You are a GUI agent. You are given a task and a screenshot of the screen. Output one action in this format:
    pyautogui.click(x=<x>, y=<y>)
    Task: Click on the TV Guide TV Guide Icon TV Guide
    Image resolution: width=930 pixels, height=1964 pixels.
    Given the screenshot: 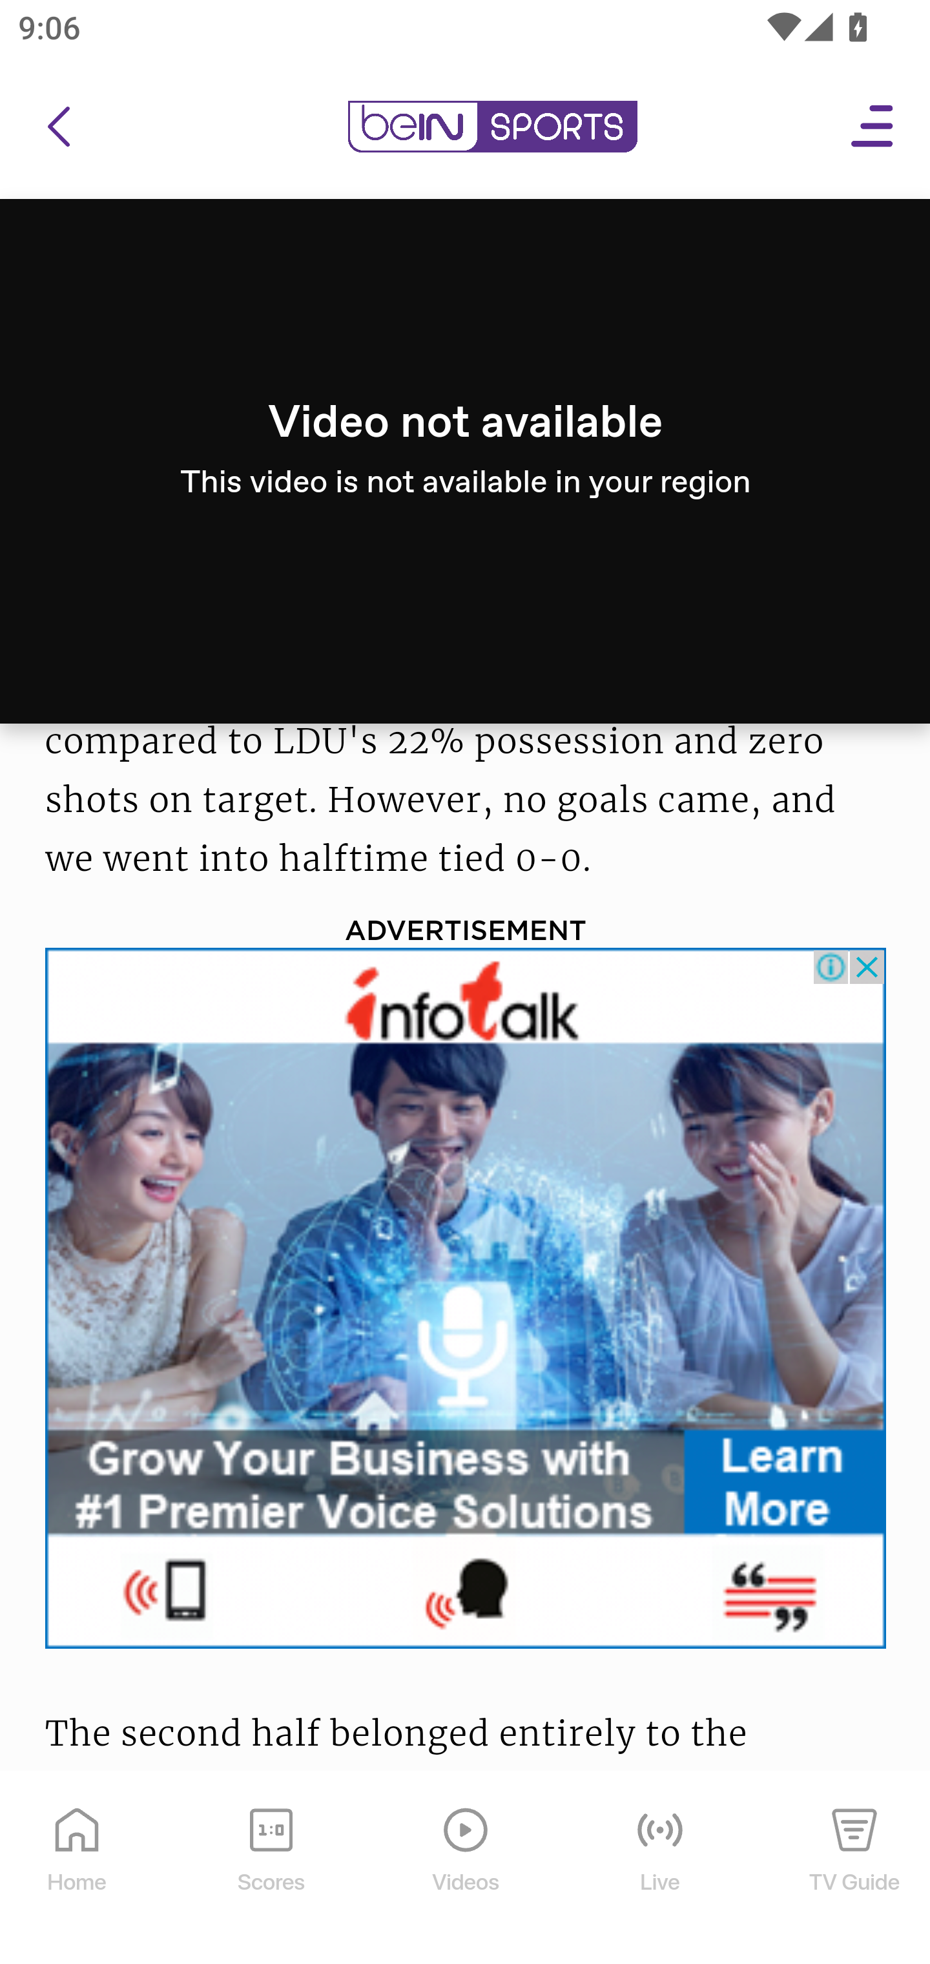 What is the action you would take?
    pyautogui.click(x=855, y=1870)
    